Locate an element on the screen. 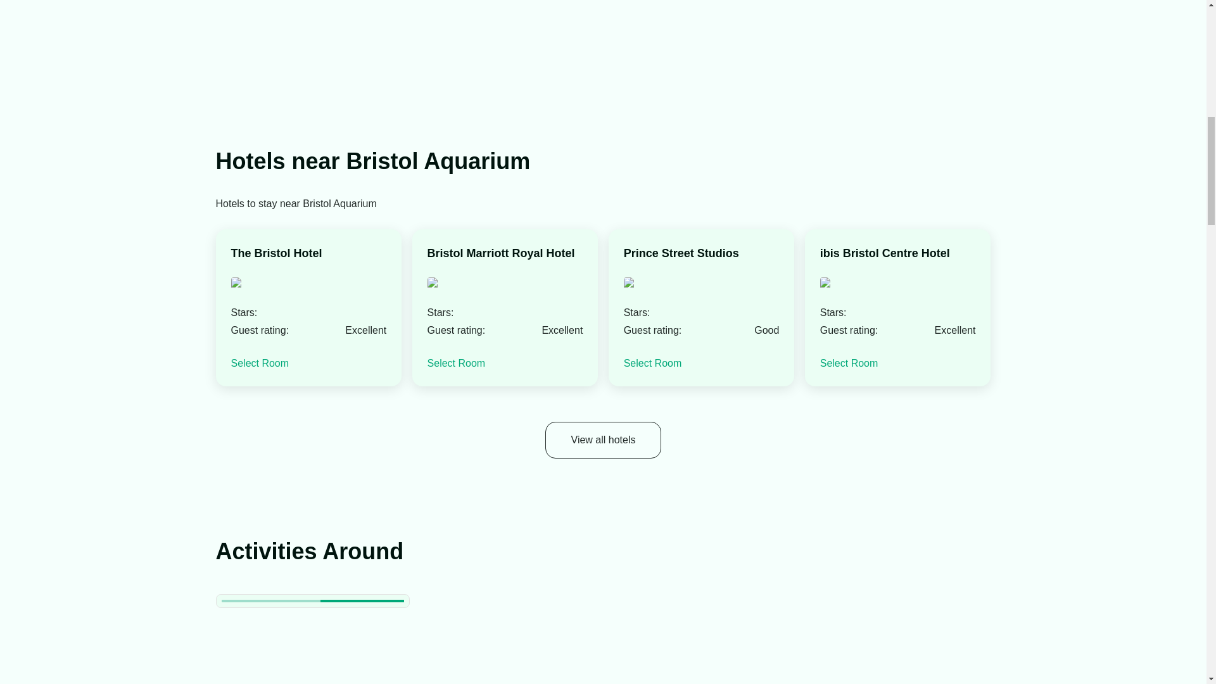 Image resolution: width=1216 pixels, height=684 pixels. Select Room is located at coordinates (260, 363).